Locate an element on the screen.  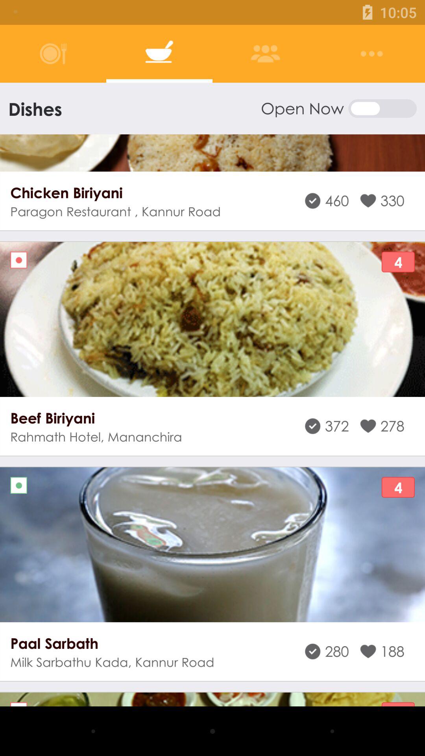
jump until open now  icon is located at coordinates (338, 108).